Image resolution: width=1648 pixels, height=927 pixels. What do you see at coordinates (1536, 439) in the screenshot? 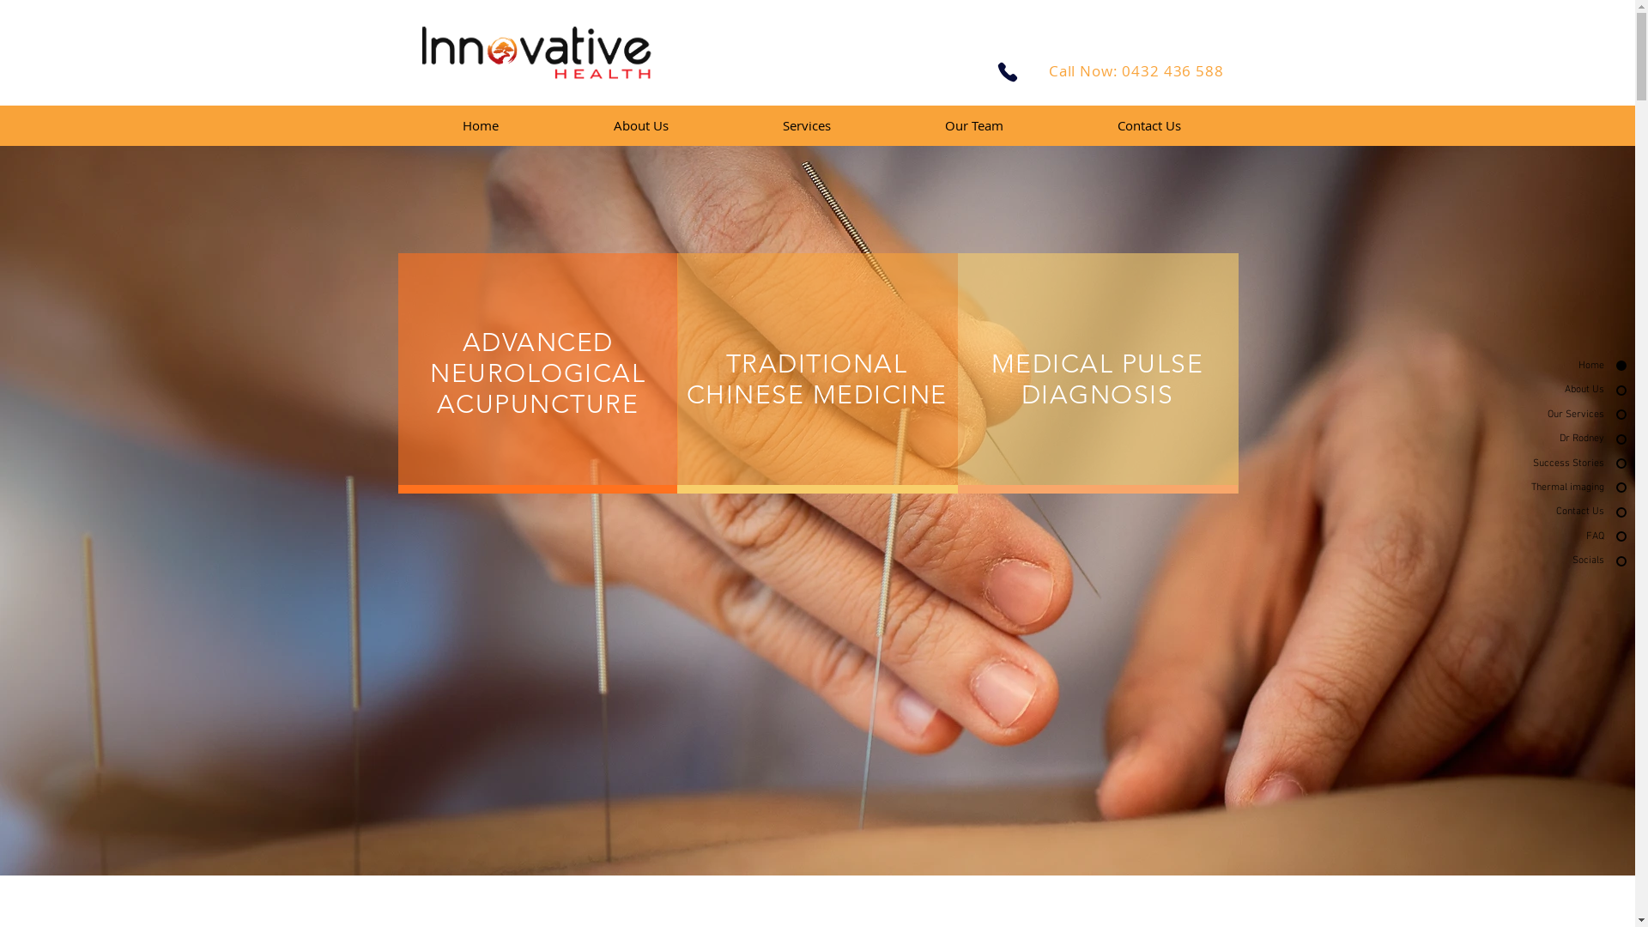
I see `Dr Rodney` at bounding box center [1536, 439].